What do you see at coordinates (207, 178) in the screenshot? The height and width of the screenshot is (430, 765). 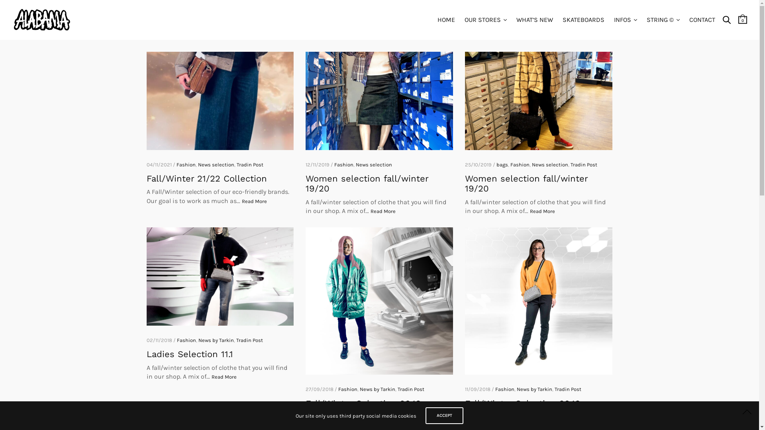 I see `Fall/Winter 21/22 Collection` at bounding box center [207, 178].